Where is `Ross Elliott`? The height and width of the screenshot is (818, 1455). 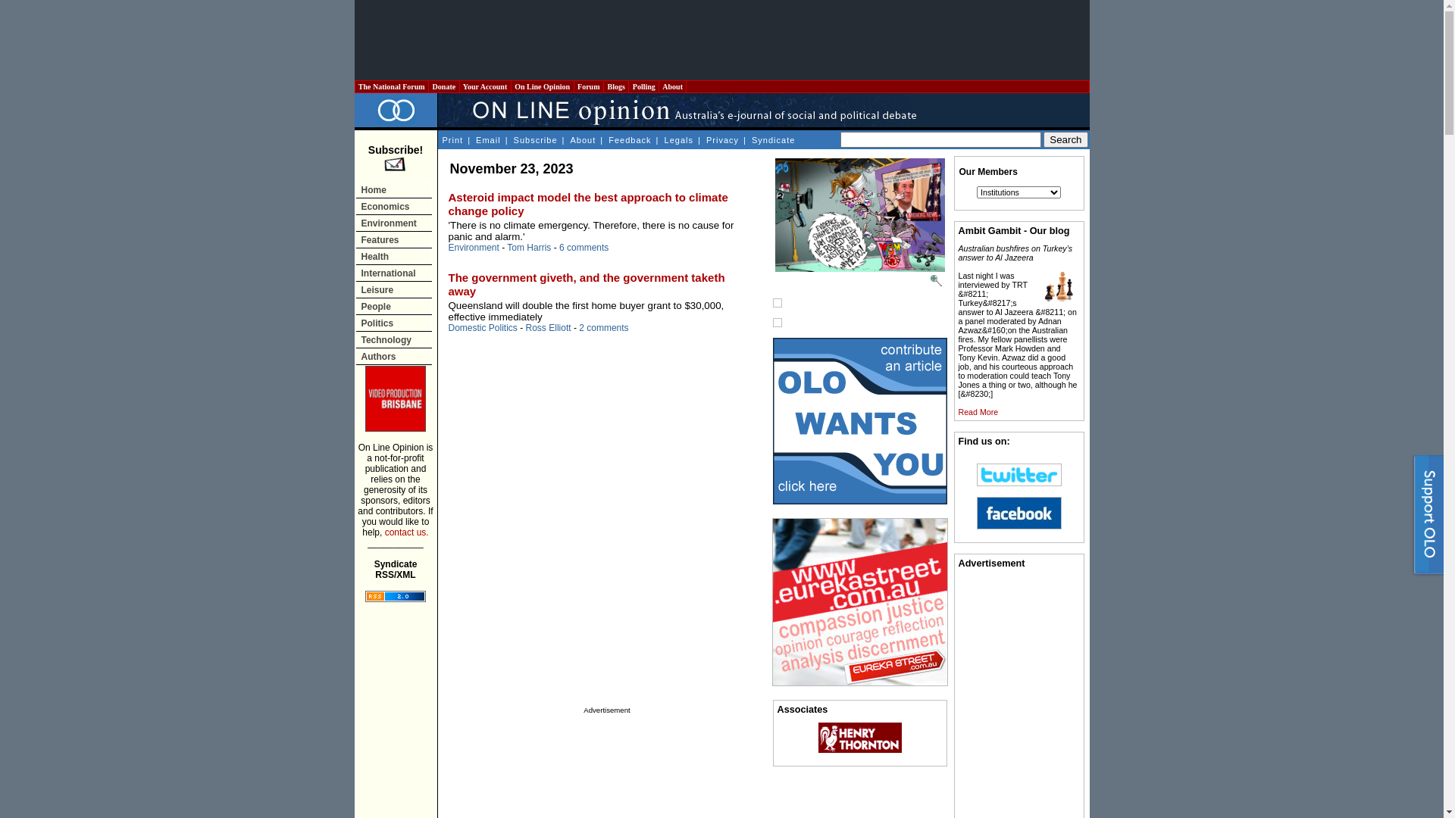 Ross Elliott is located at coordinates (549, 328).